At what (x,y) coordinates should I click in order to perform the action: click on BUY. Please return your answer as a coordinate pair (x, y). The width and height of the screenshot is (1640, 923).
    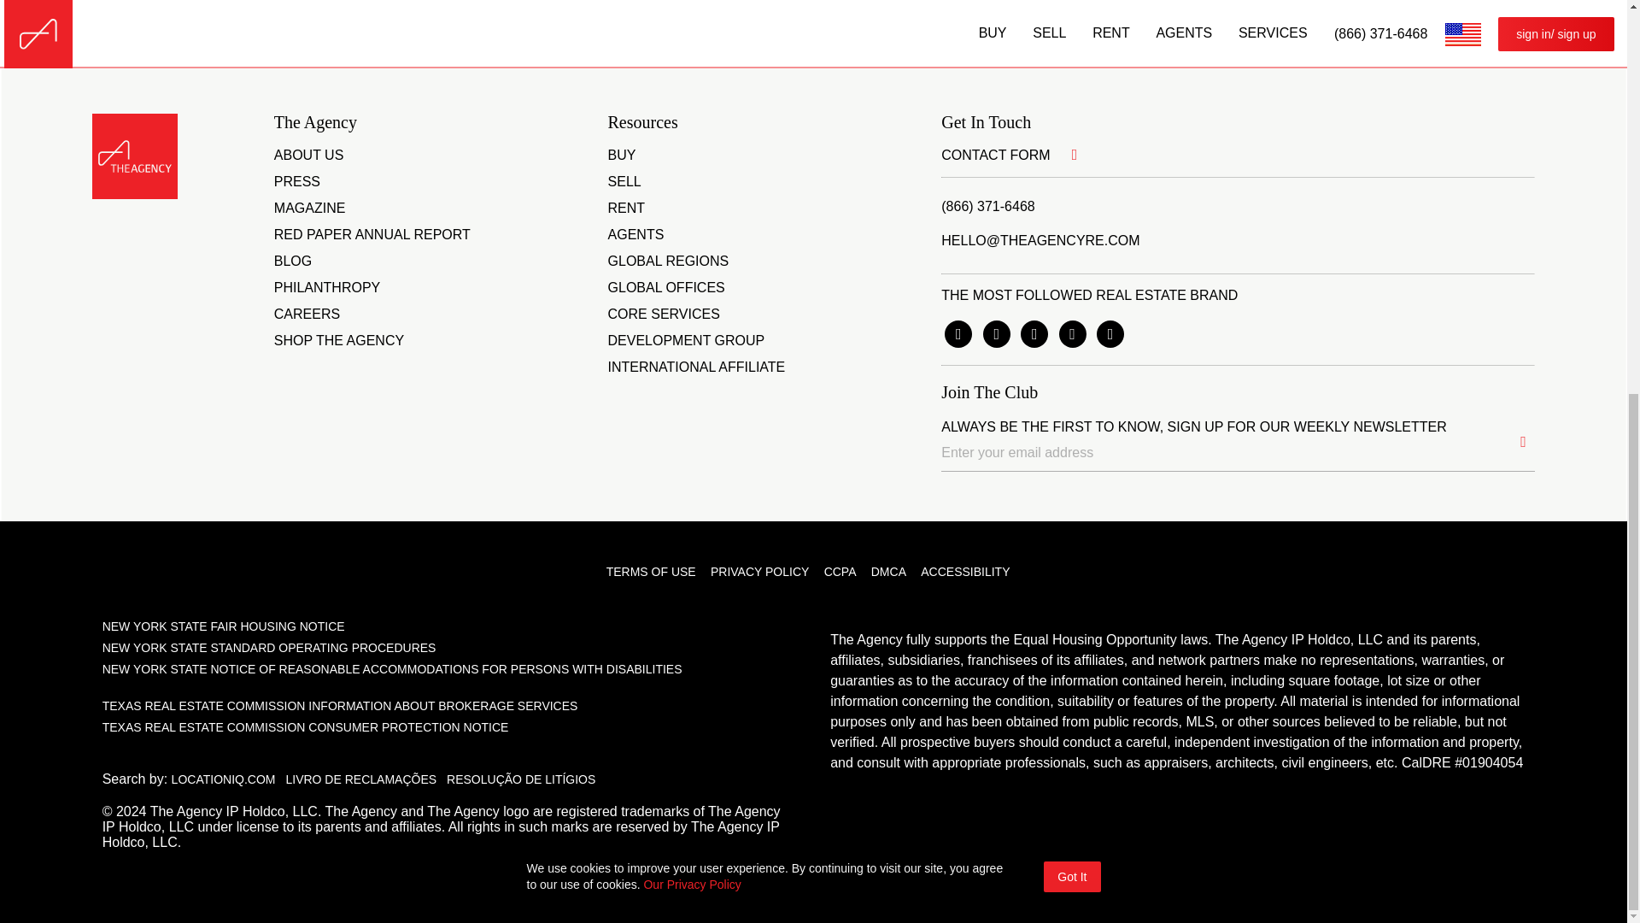
    Looking at the image, I should click on (622, 156).